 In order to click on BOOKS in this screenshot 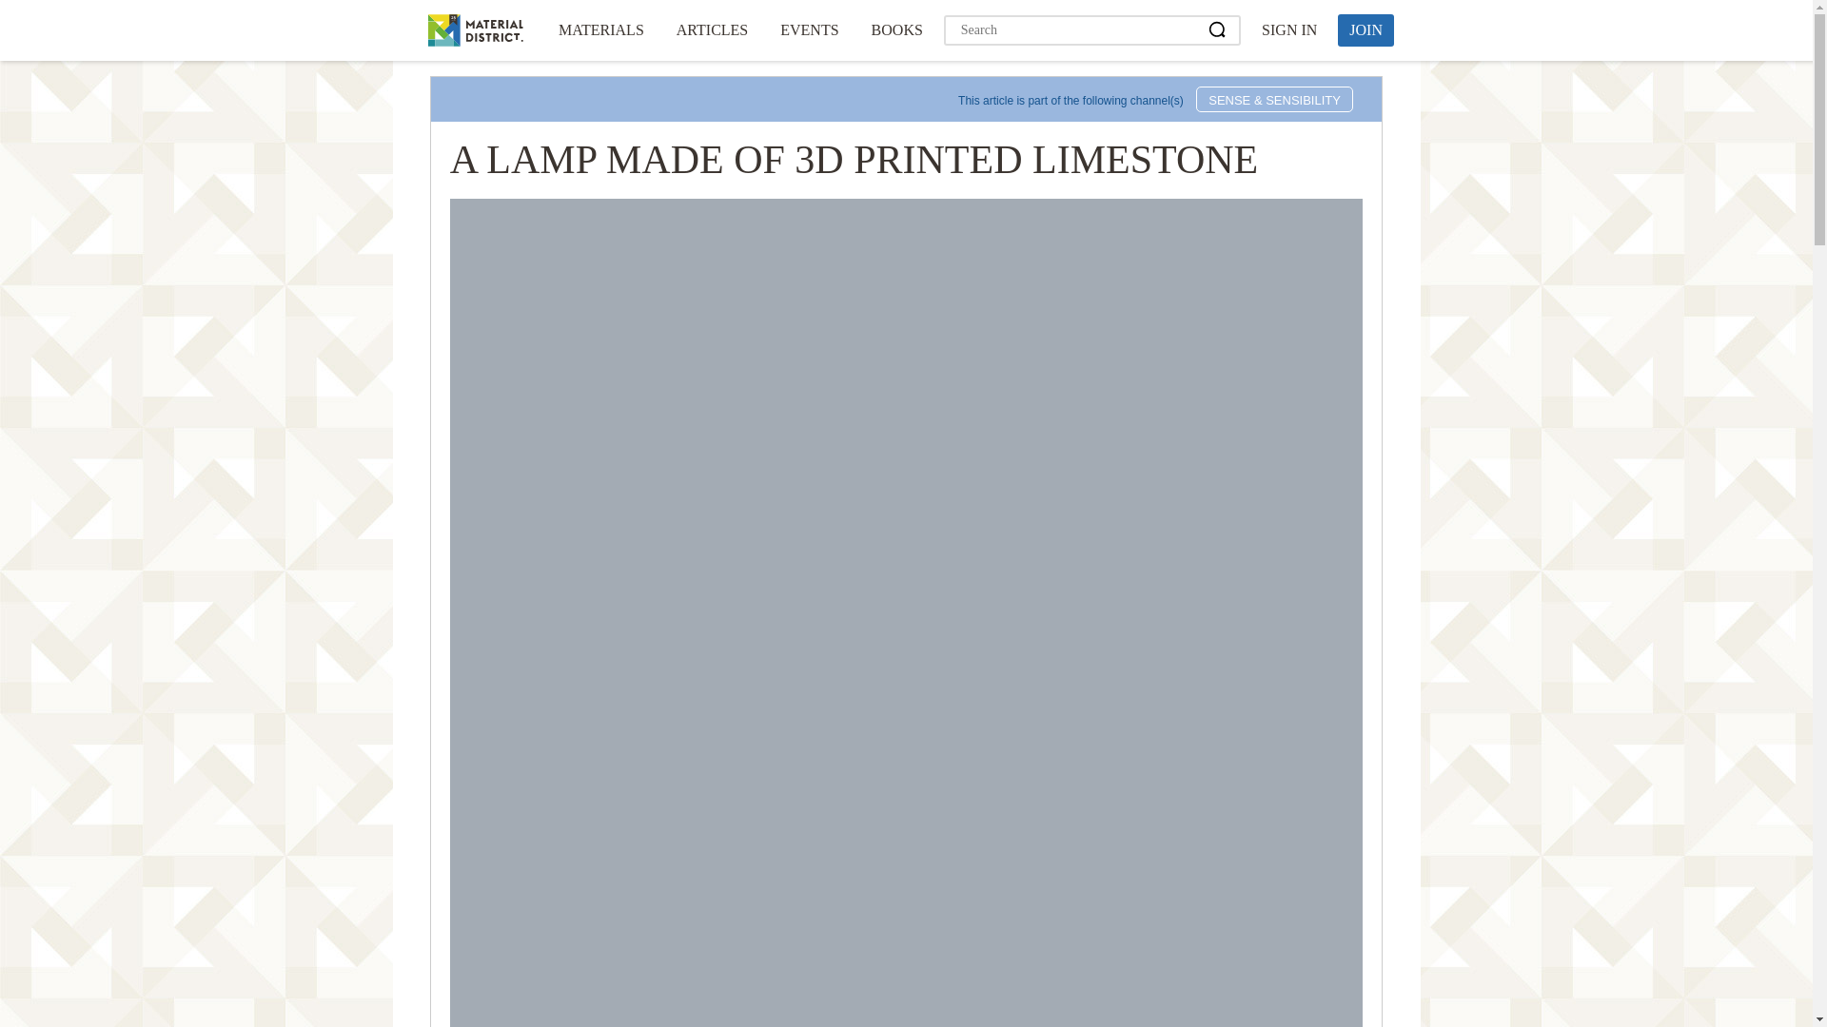, I will do `click(896, 30)`.